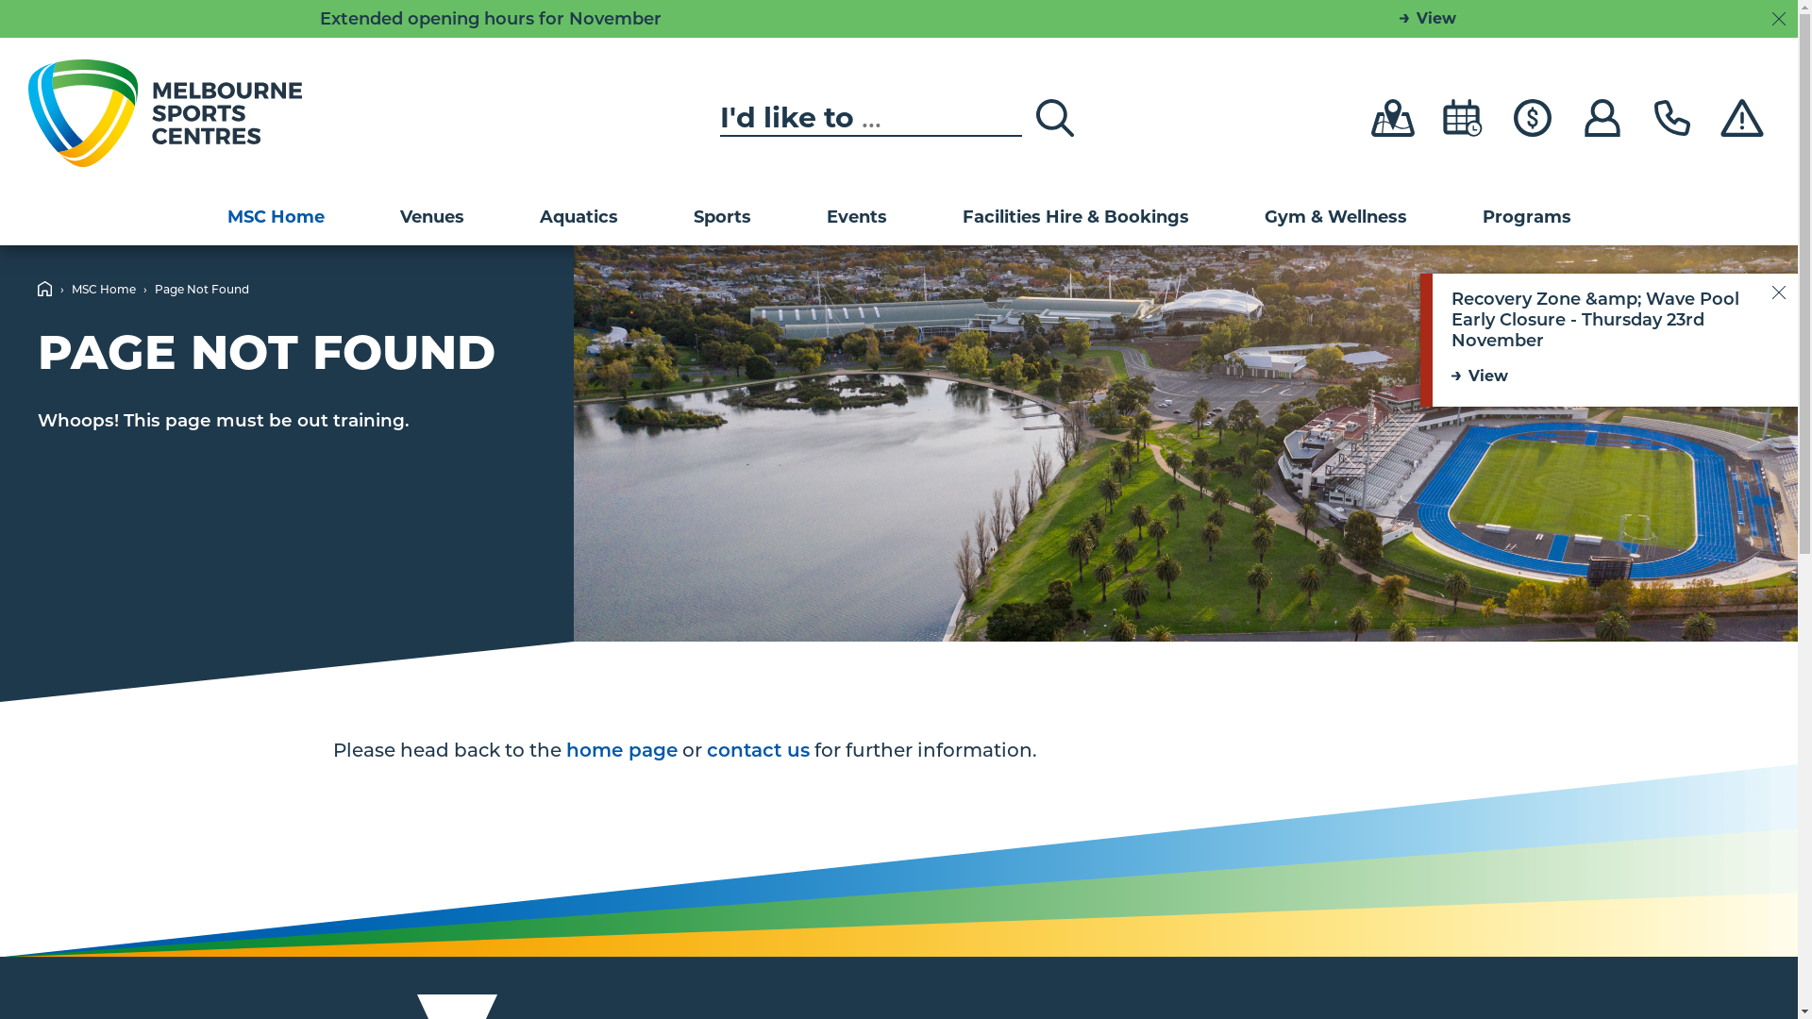 This screenshot has height=1019, width=1812. Describe the element at coordinates (1606, 376) in the screenshot. I see `View` at that location.